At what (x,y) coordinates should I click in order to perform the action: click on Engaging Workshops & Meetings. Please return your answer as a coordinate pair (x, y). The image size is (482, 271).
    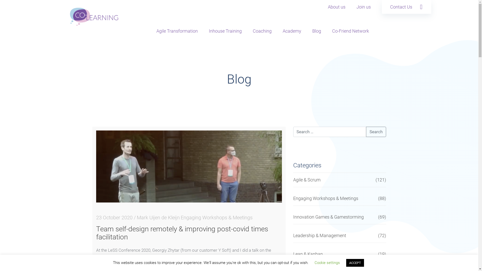
    Looking at the image, I should click on (217, 218).